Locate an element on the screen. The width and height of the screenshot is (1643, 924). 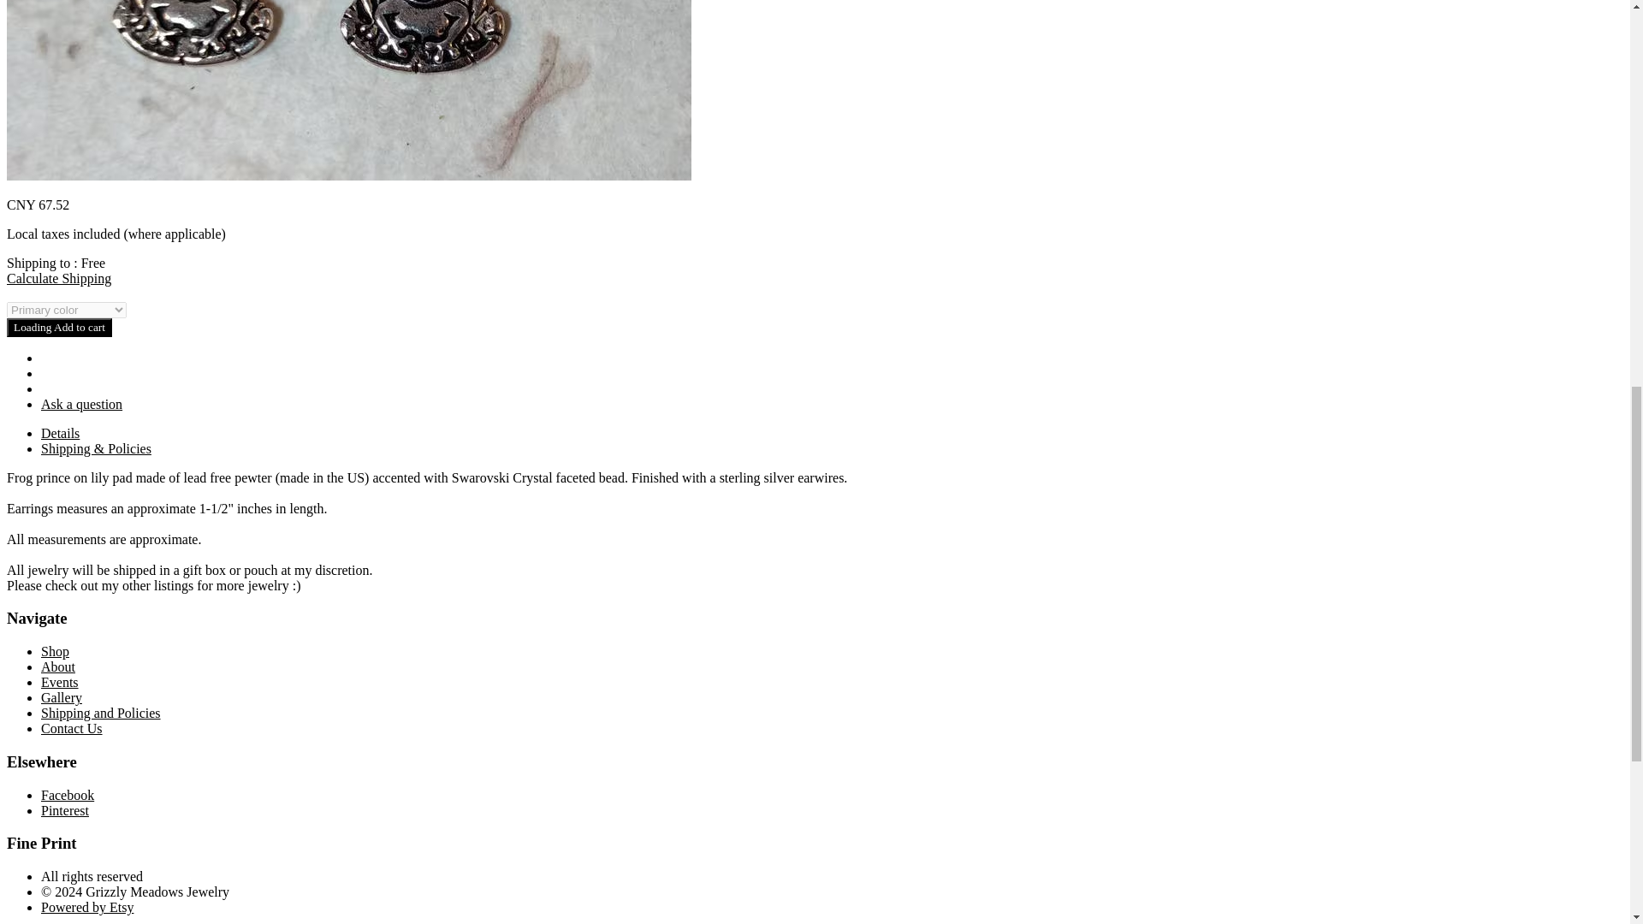
Powered by Etsy is located at coordinates (87, 907).